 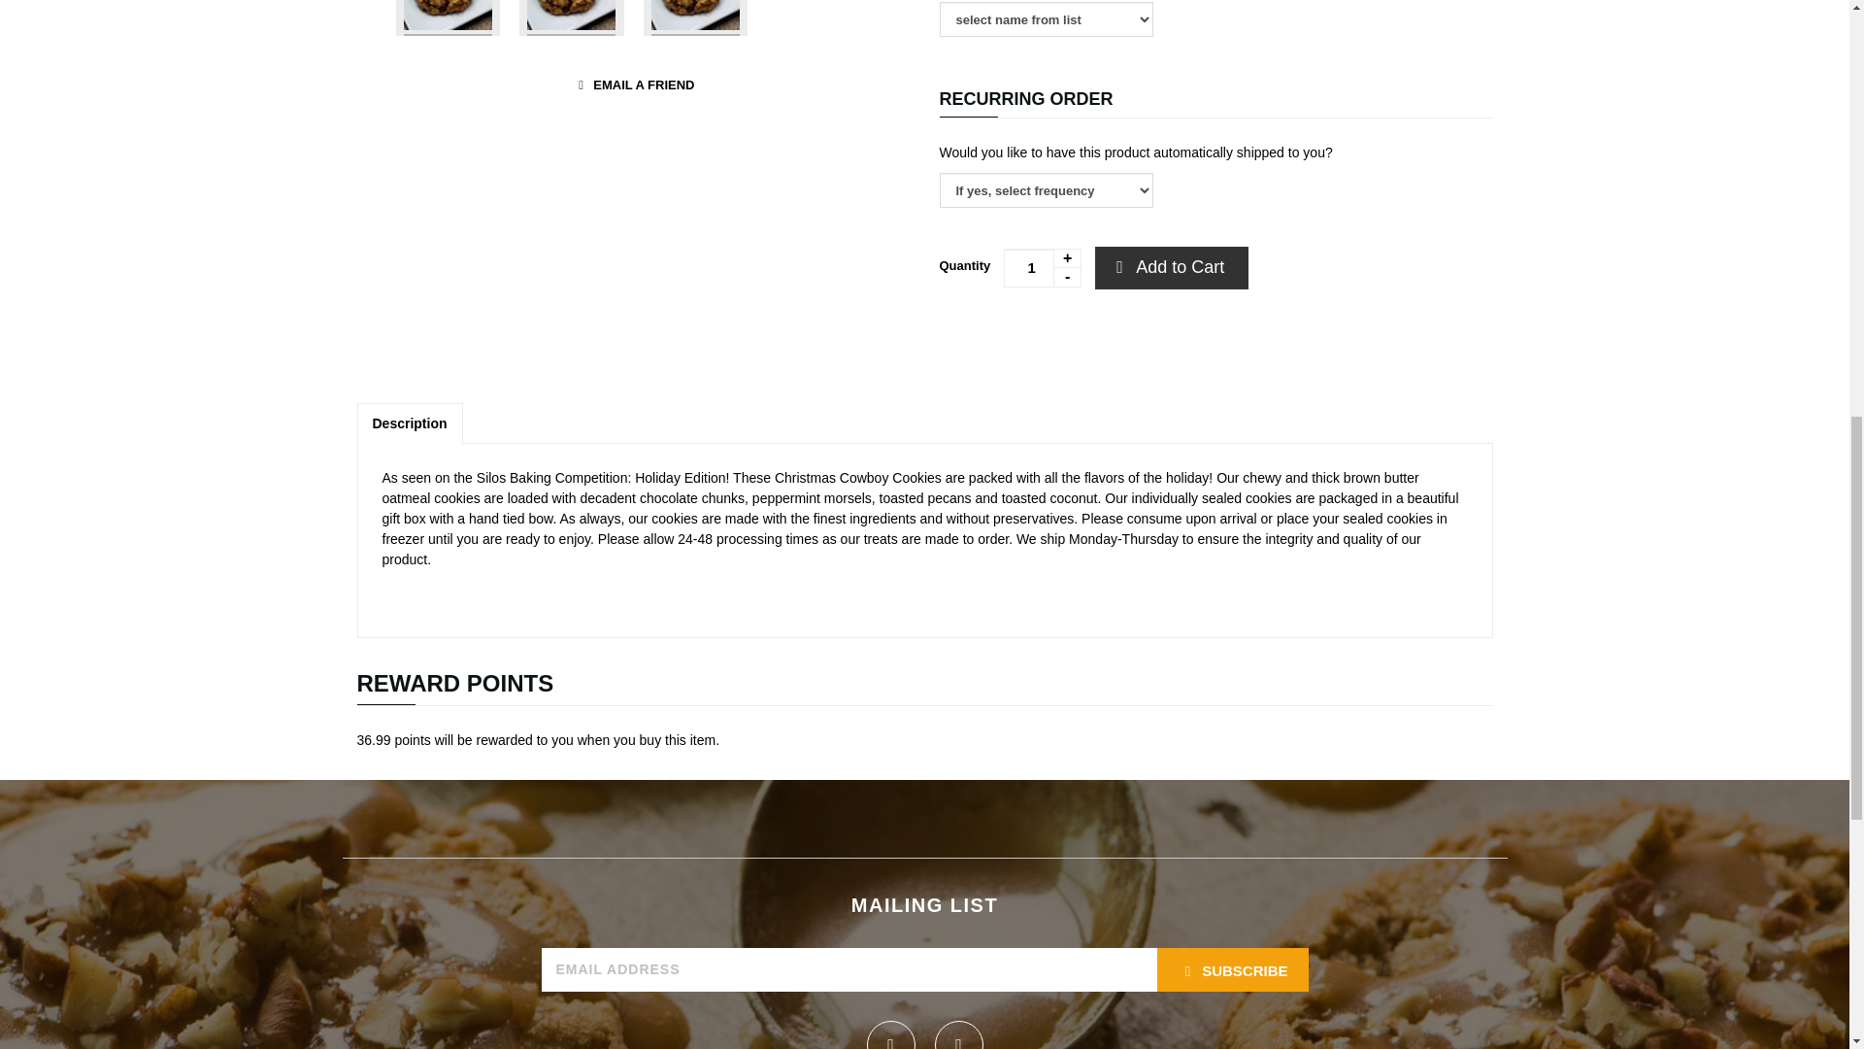 What do you see at coordinates (695, 17) in the screenshot?
I see `Thumbnail` at bounding box center [695, 17].